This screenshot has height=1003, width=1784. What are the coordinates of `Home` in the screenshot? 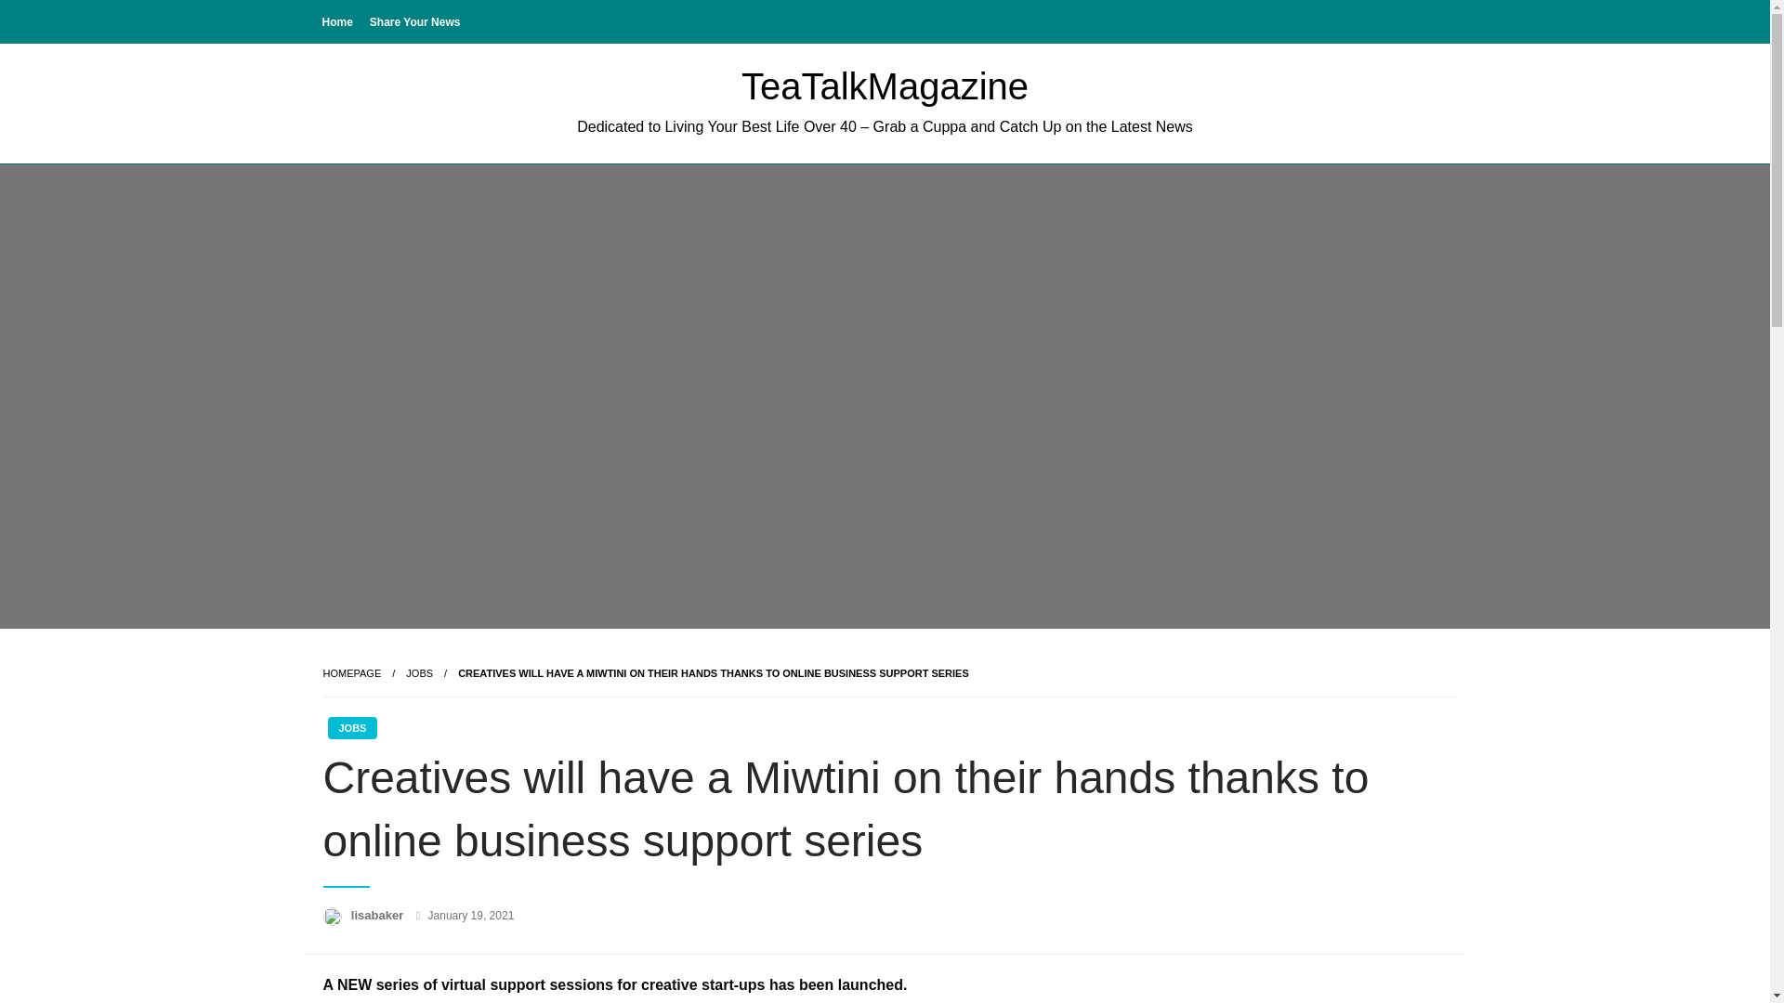 It's located at (337, 20).